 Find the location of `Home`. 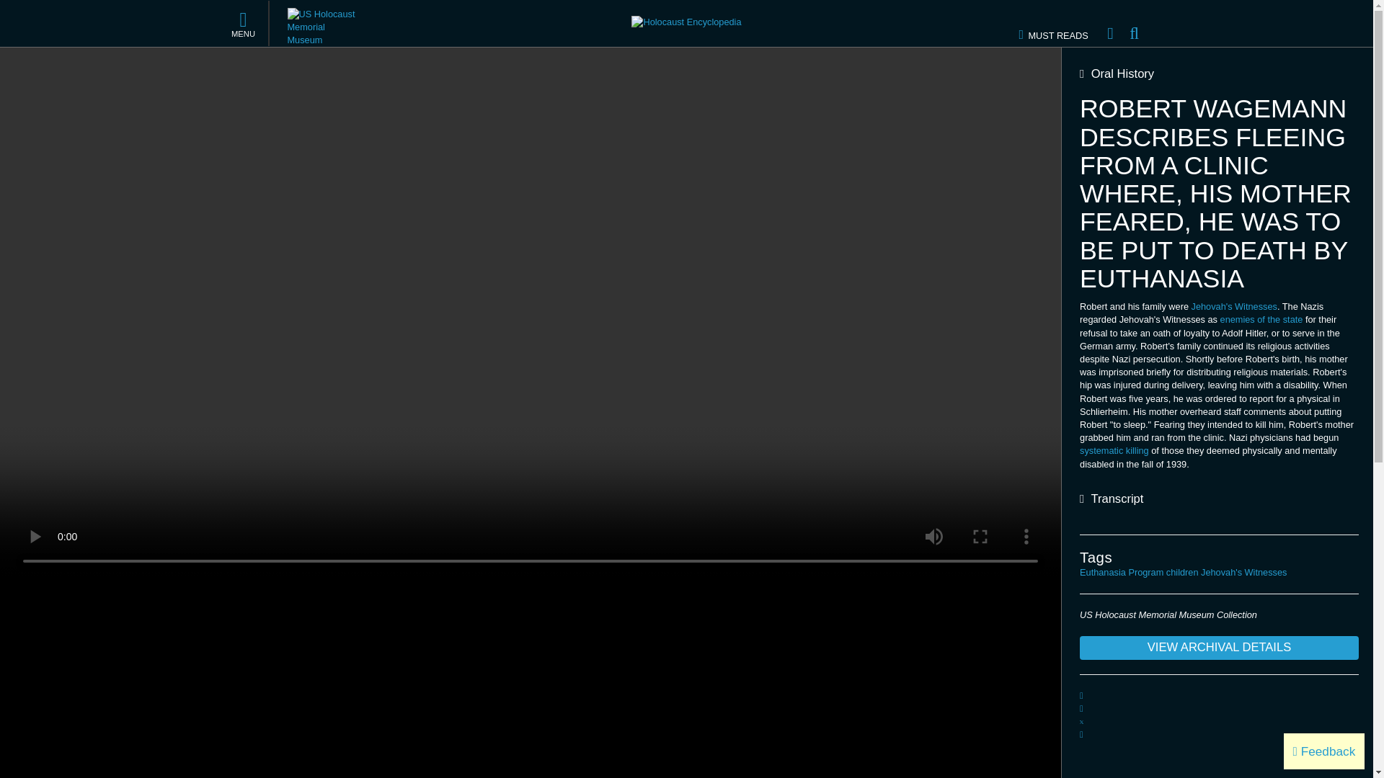

Home is located at coordinates (1110, 23).